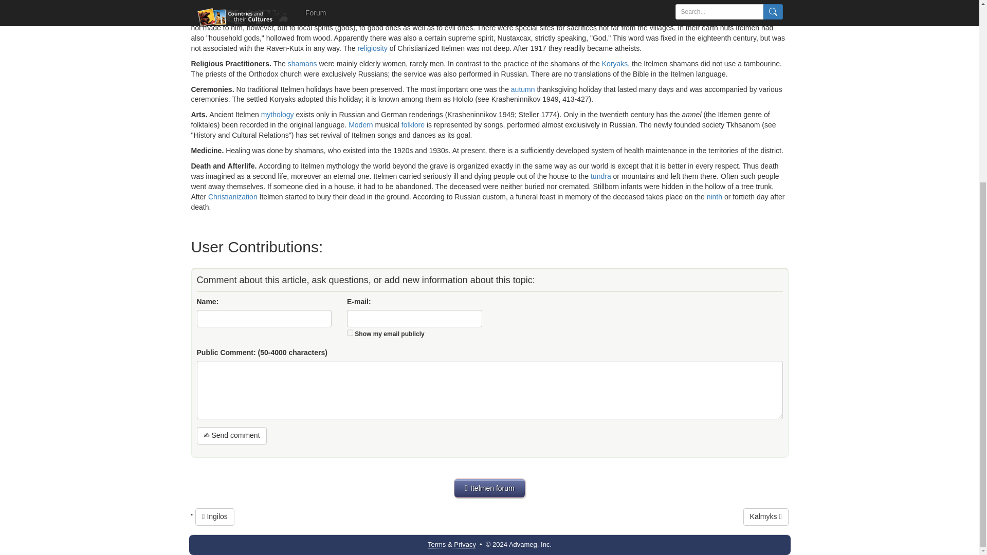  What do you see at coordinates (523, 89) in the screenshot?
I see `autumn` at bounding box center [523, 89].